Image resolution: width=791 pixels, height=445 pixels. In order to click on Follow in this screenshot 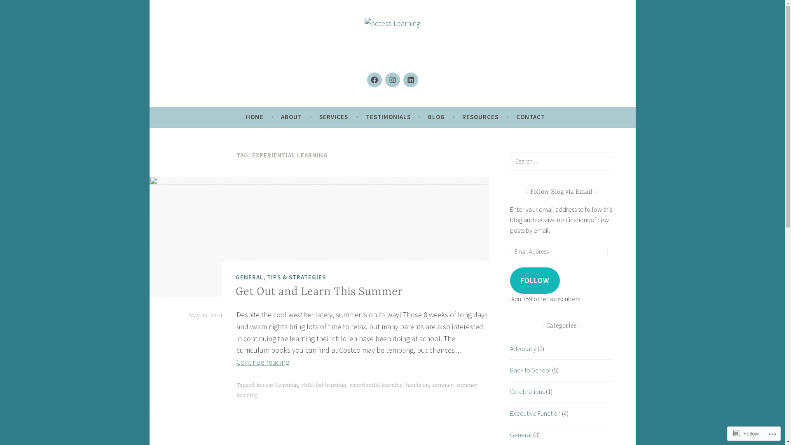, I will do `click(746, 433)`.